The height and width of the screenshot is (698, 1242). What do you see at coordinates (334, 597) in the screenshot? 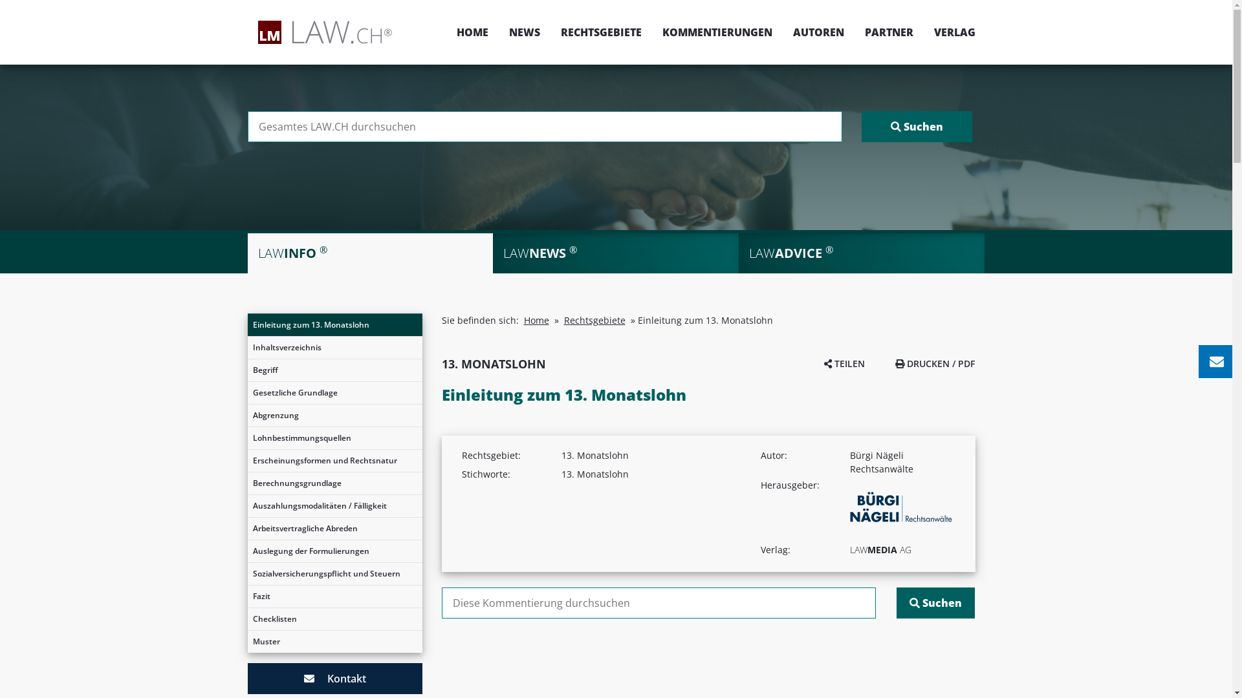
I see `Fazit` at bounding box center [334, 597].